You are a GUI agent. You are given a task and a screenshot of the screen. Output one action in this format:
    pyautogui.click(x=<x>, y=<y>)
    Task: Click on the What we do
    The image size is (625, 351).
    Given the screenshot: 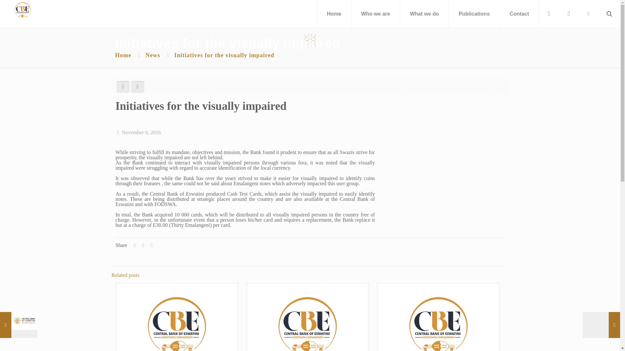 What is the action you would take?
    pyautogui.click(x=424, y=14)
    